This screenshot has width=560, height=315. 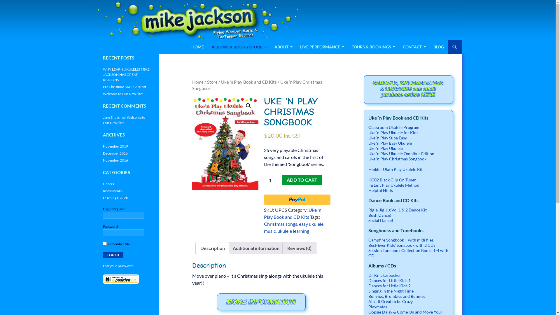 I want to click on Session Tunebook Collection Books 1-4 with CD, so click(x=408, y=253).